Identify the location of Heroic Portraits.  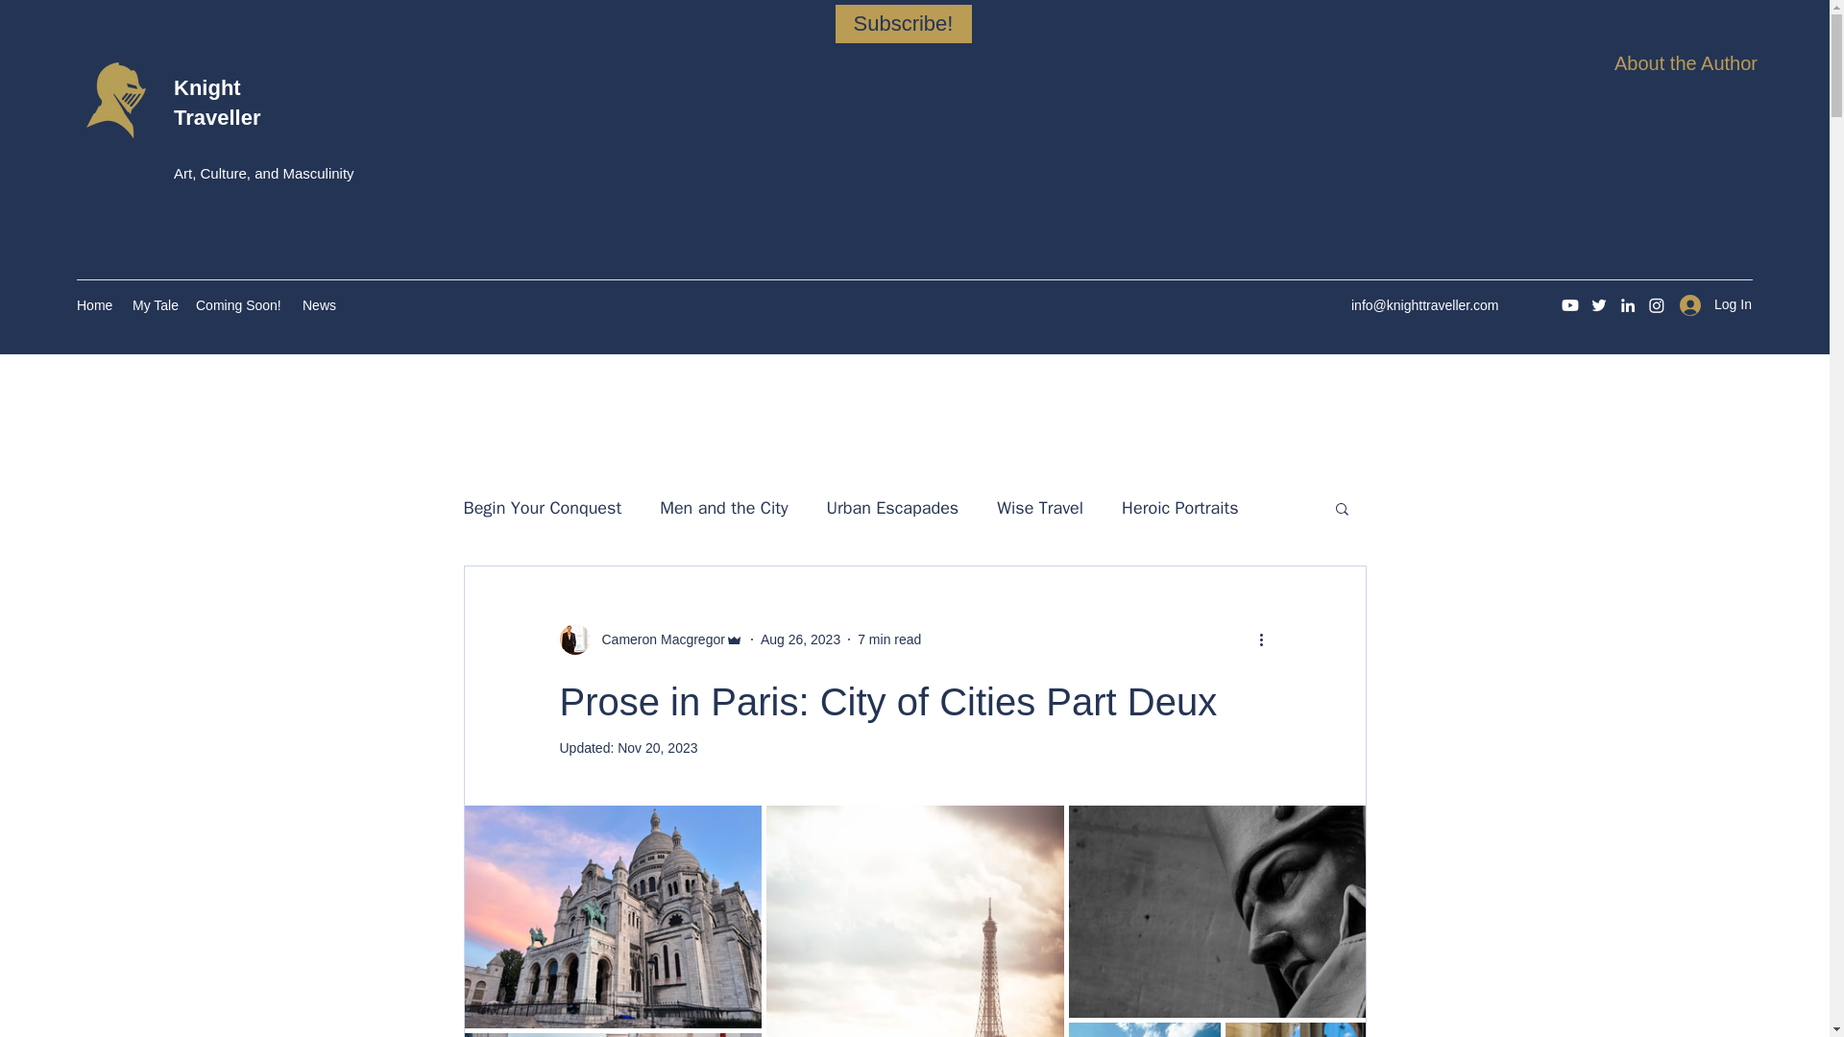
(1179, 508).